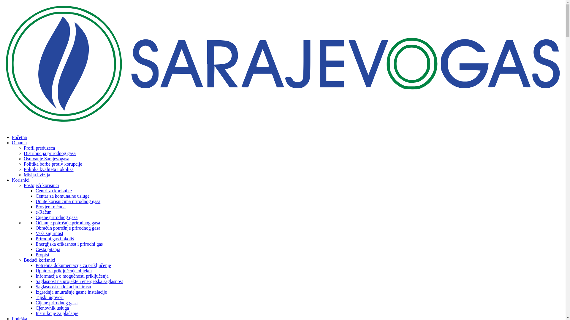  I want to click on Energijska efikasnost i prirodni gas, so click(69, 244).